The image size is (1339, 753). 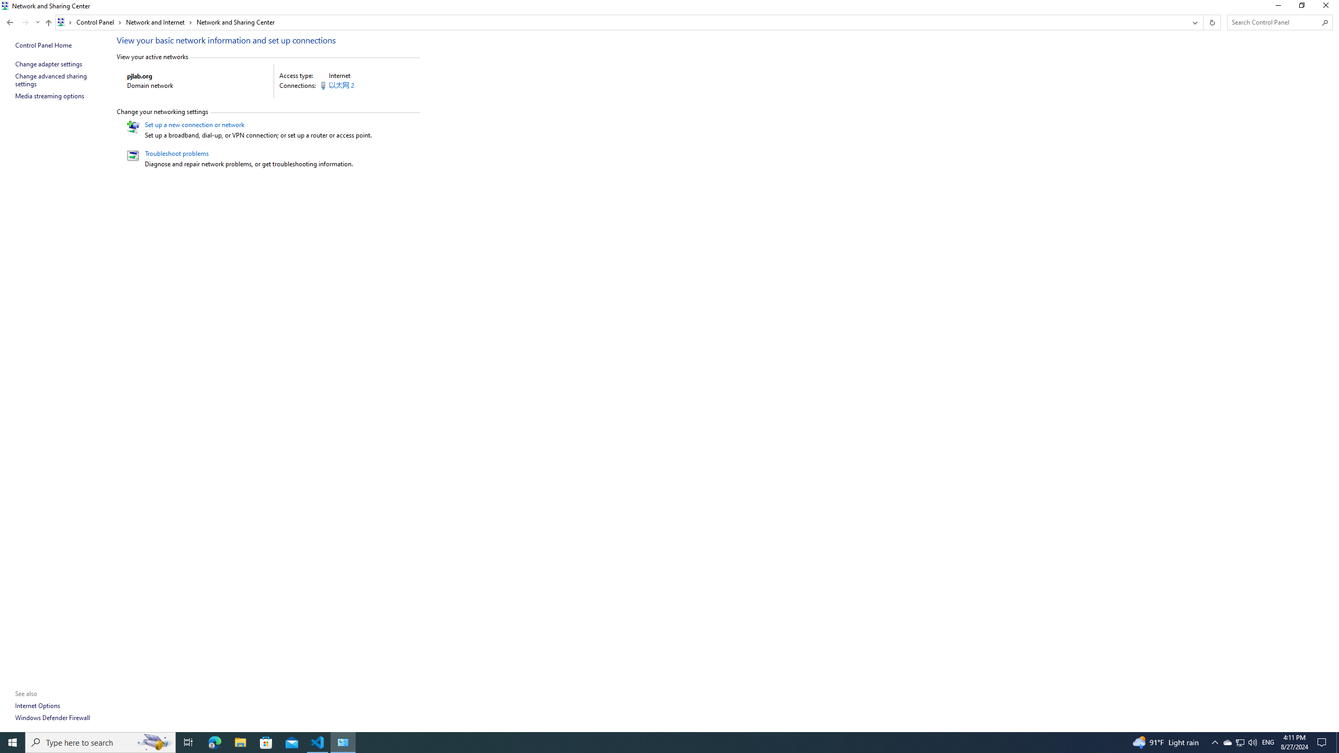 I want to click on Minimize, so click(x=1277, y=7).